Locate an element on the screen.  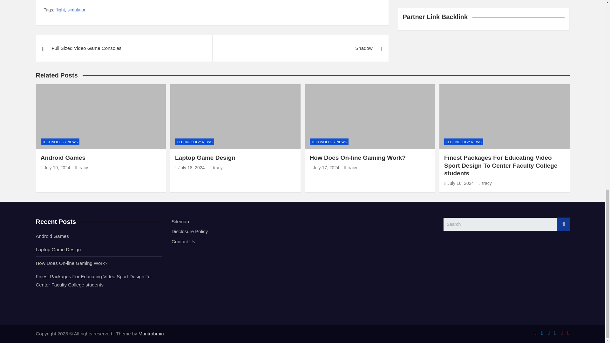
simulator is located at coordinates (76, 10).